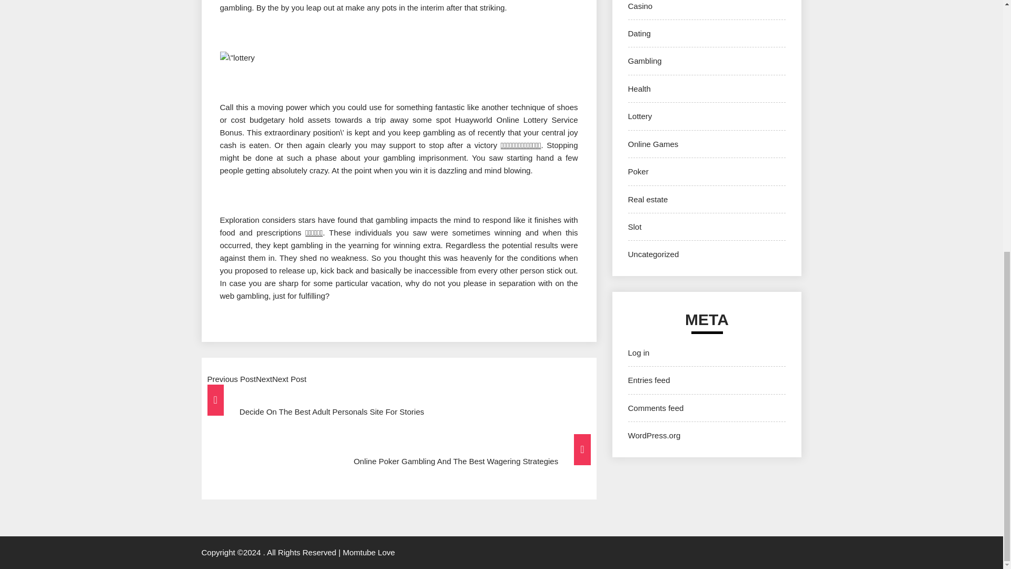  What do you see at coordinates (654, 435) in the screenshot?
I see `WordPress.org` at bounding box center [654, 435].